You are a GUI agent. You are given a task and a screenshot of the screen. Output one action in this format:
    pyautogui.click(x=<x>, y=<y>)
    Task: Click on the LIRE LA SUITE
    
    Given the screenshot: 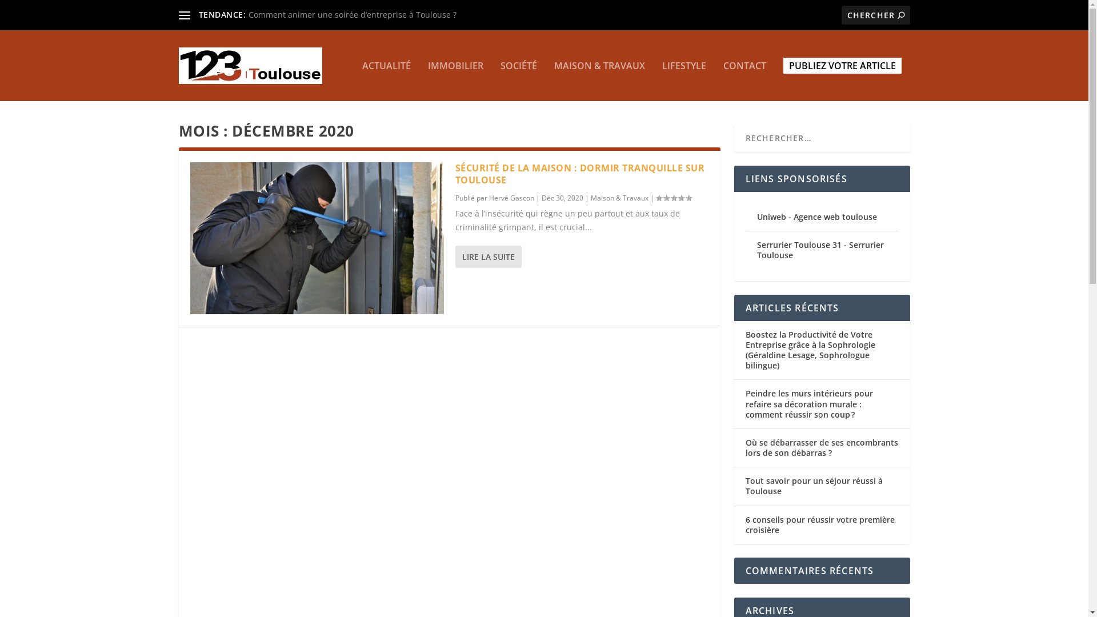 What is the action you would take?
    pyautogui.click(x=488, y=257)
    